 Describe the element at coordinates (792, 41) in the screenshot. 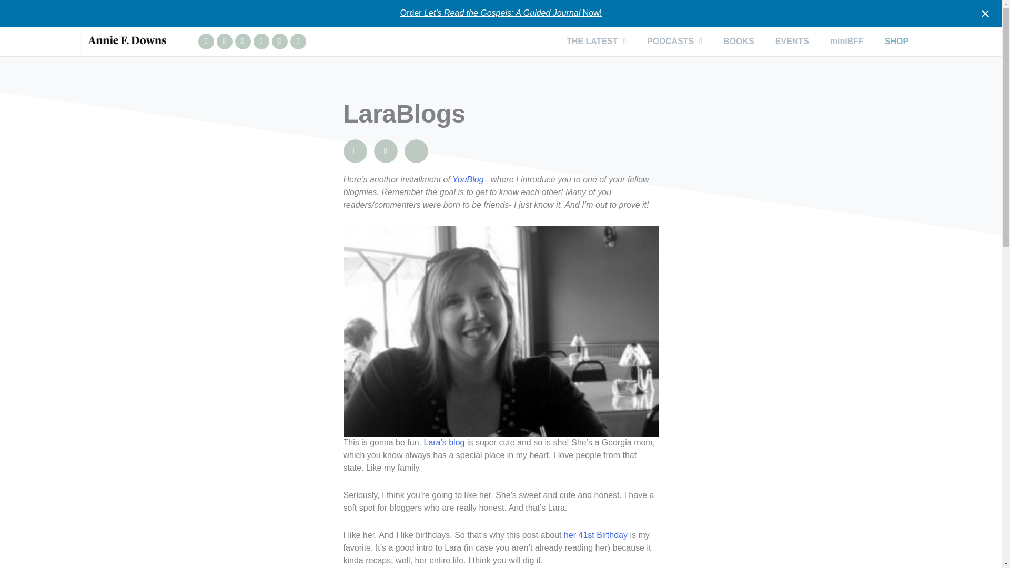

I see `EVENTS` at that location.